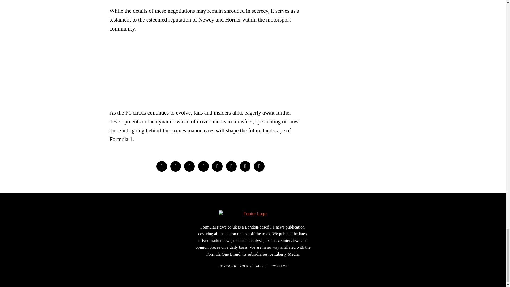 The image size is (510, 287). What do you see at coordinates (231, 166) in the screenshot?
I see `Whatsapp` at bounding box center [231, 166].